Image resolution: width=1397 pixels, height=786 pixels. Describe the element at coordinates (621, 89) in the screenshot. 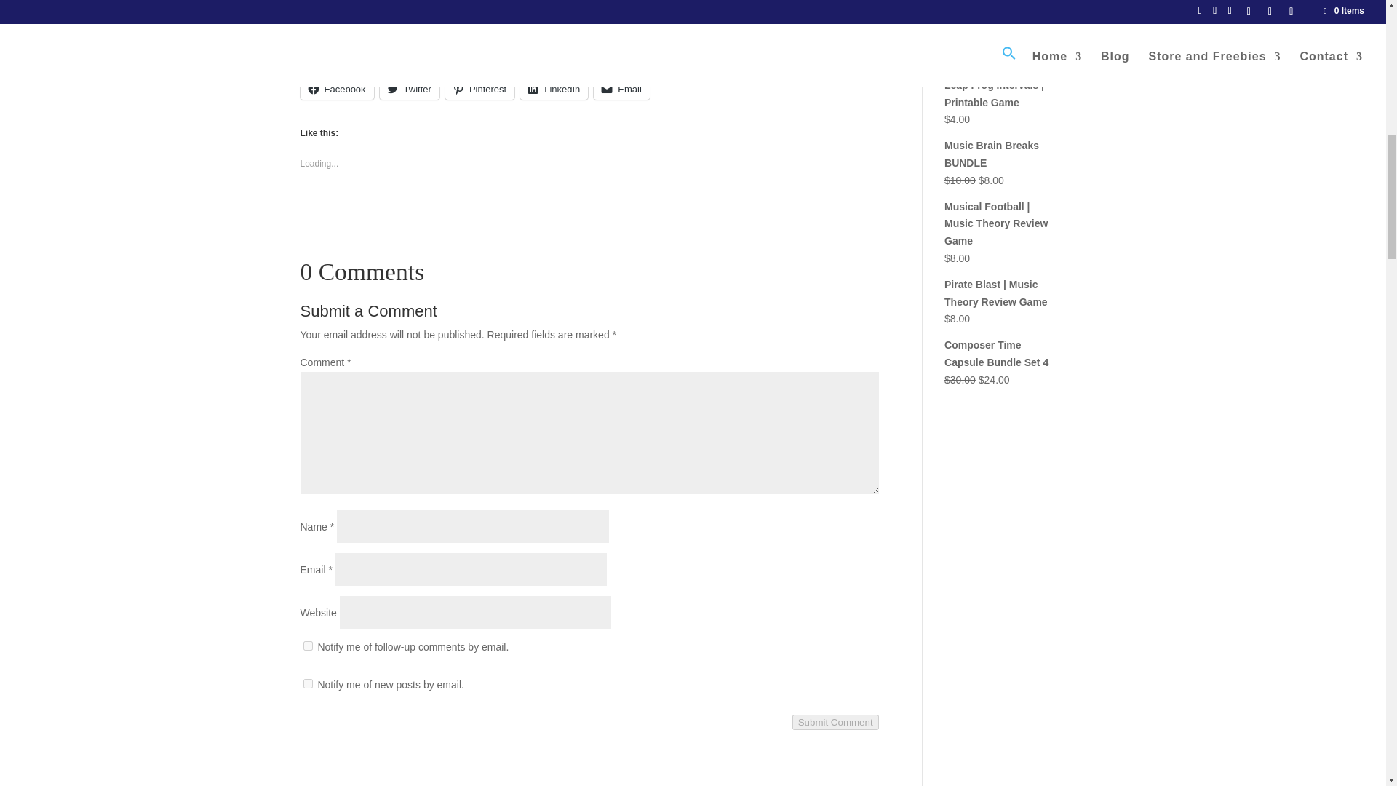

I see `Click to email a link to a friend` at that location.